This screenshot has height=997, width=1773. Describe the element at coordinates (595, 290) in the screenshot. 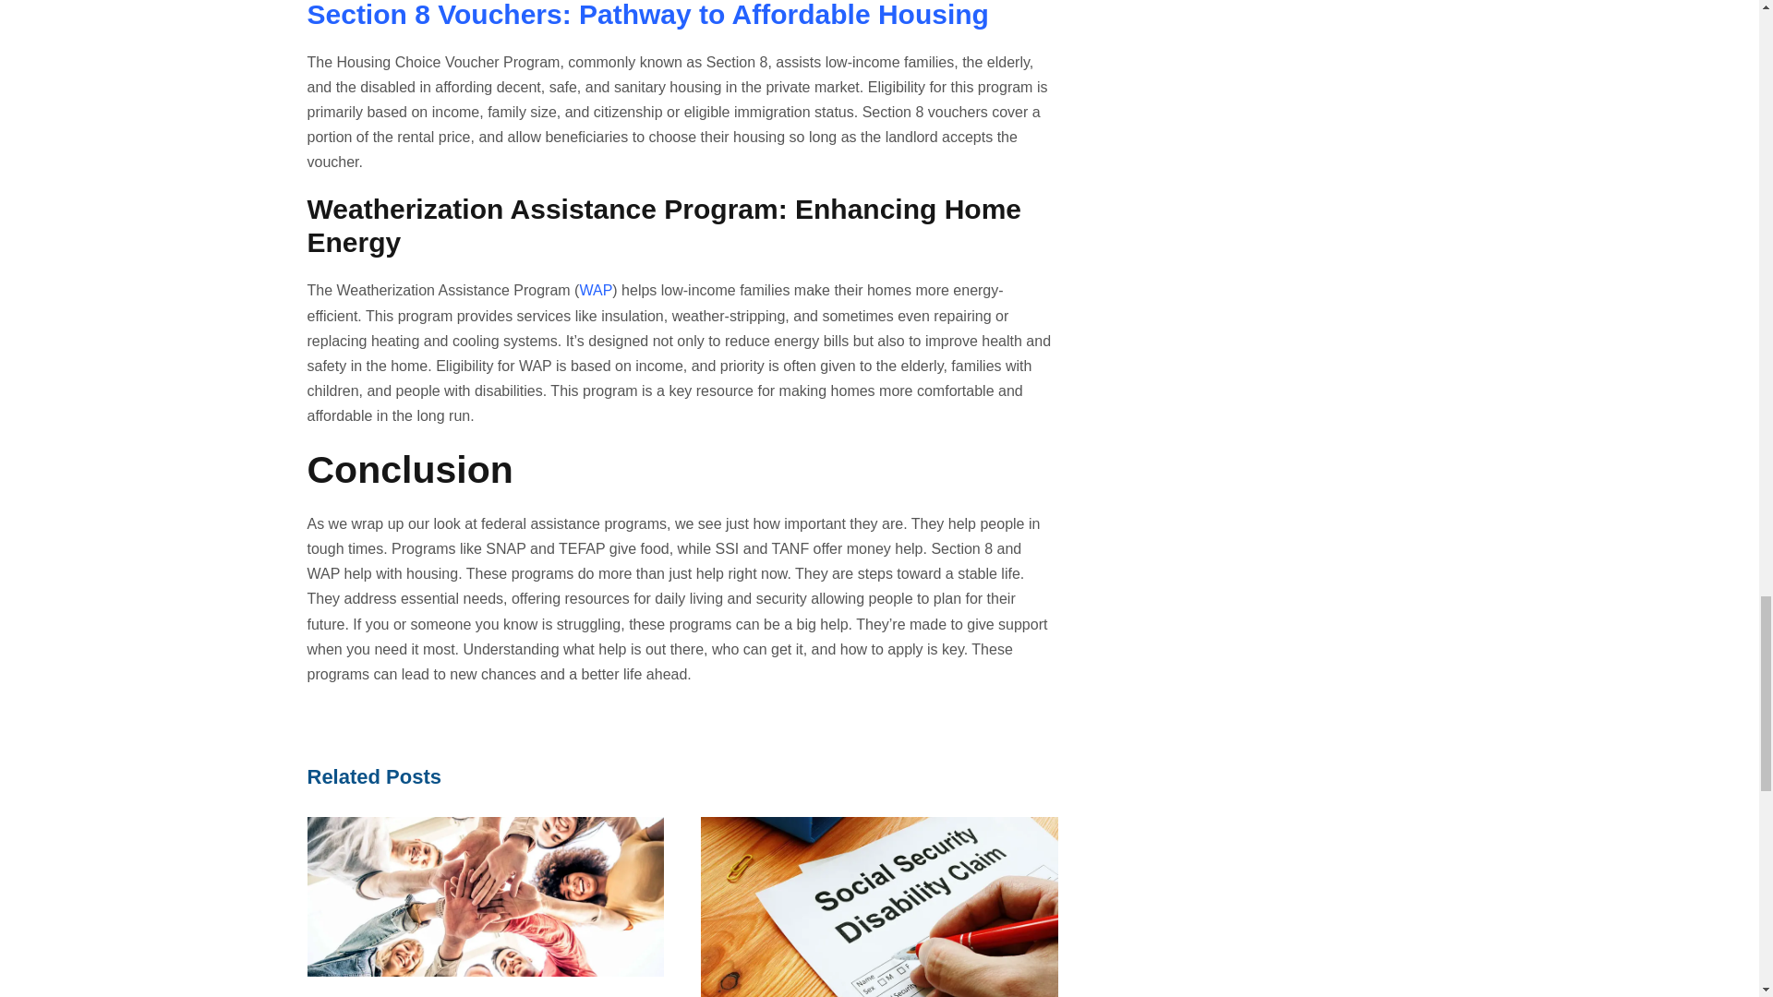

I see `WAP` at that location.